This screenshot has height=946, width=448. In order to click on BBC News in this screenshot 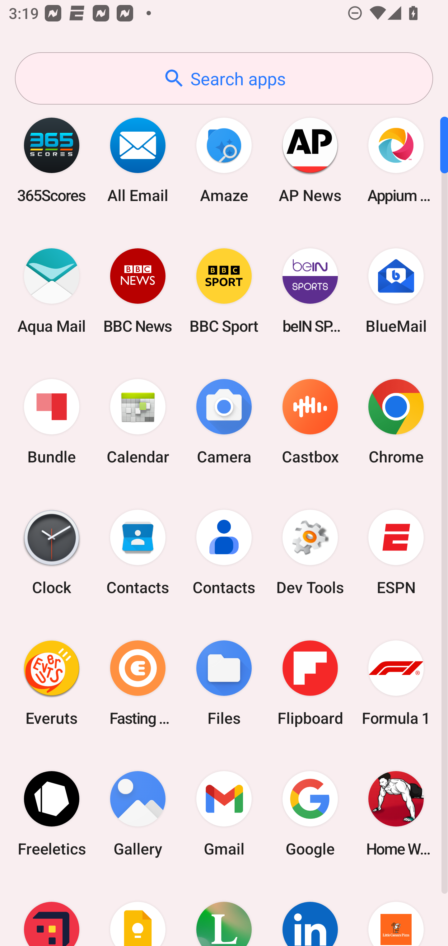, I will do `click(138, 291)`.